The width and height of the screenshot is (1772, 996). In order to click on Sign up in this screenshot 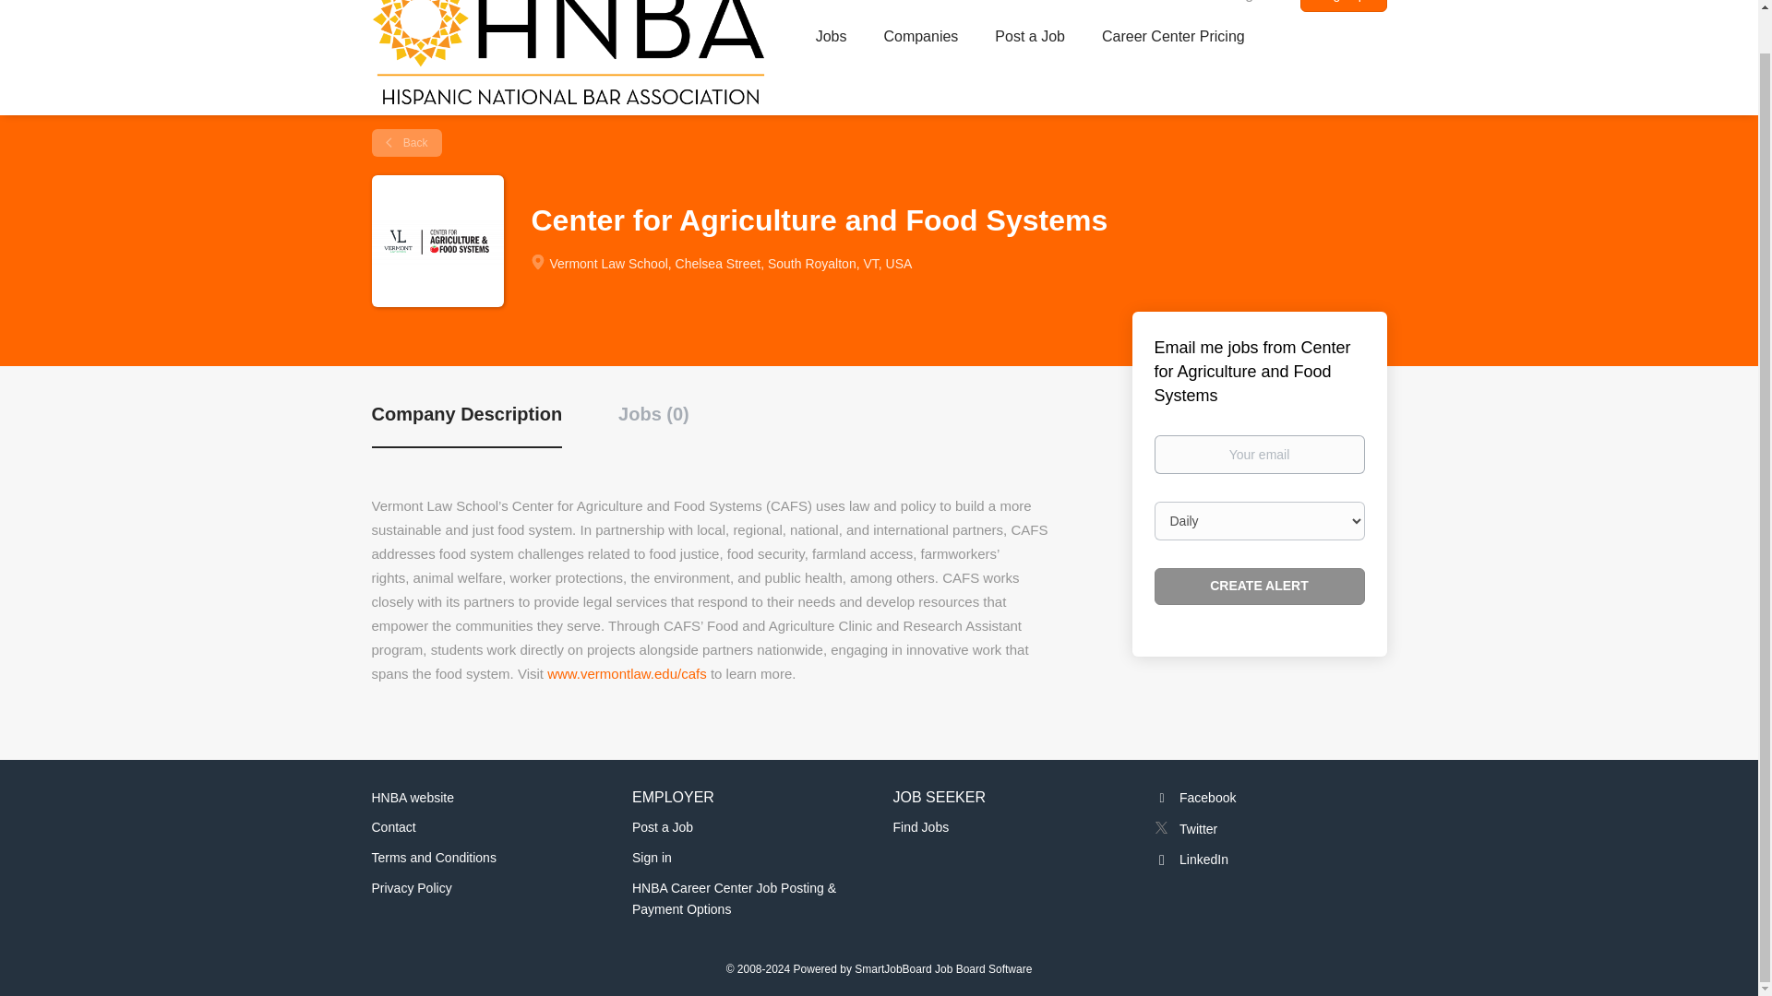, I will do `click(1343, 6)`.